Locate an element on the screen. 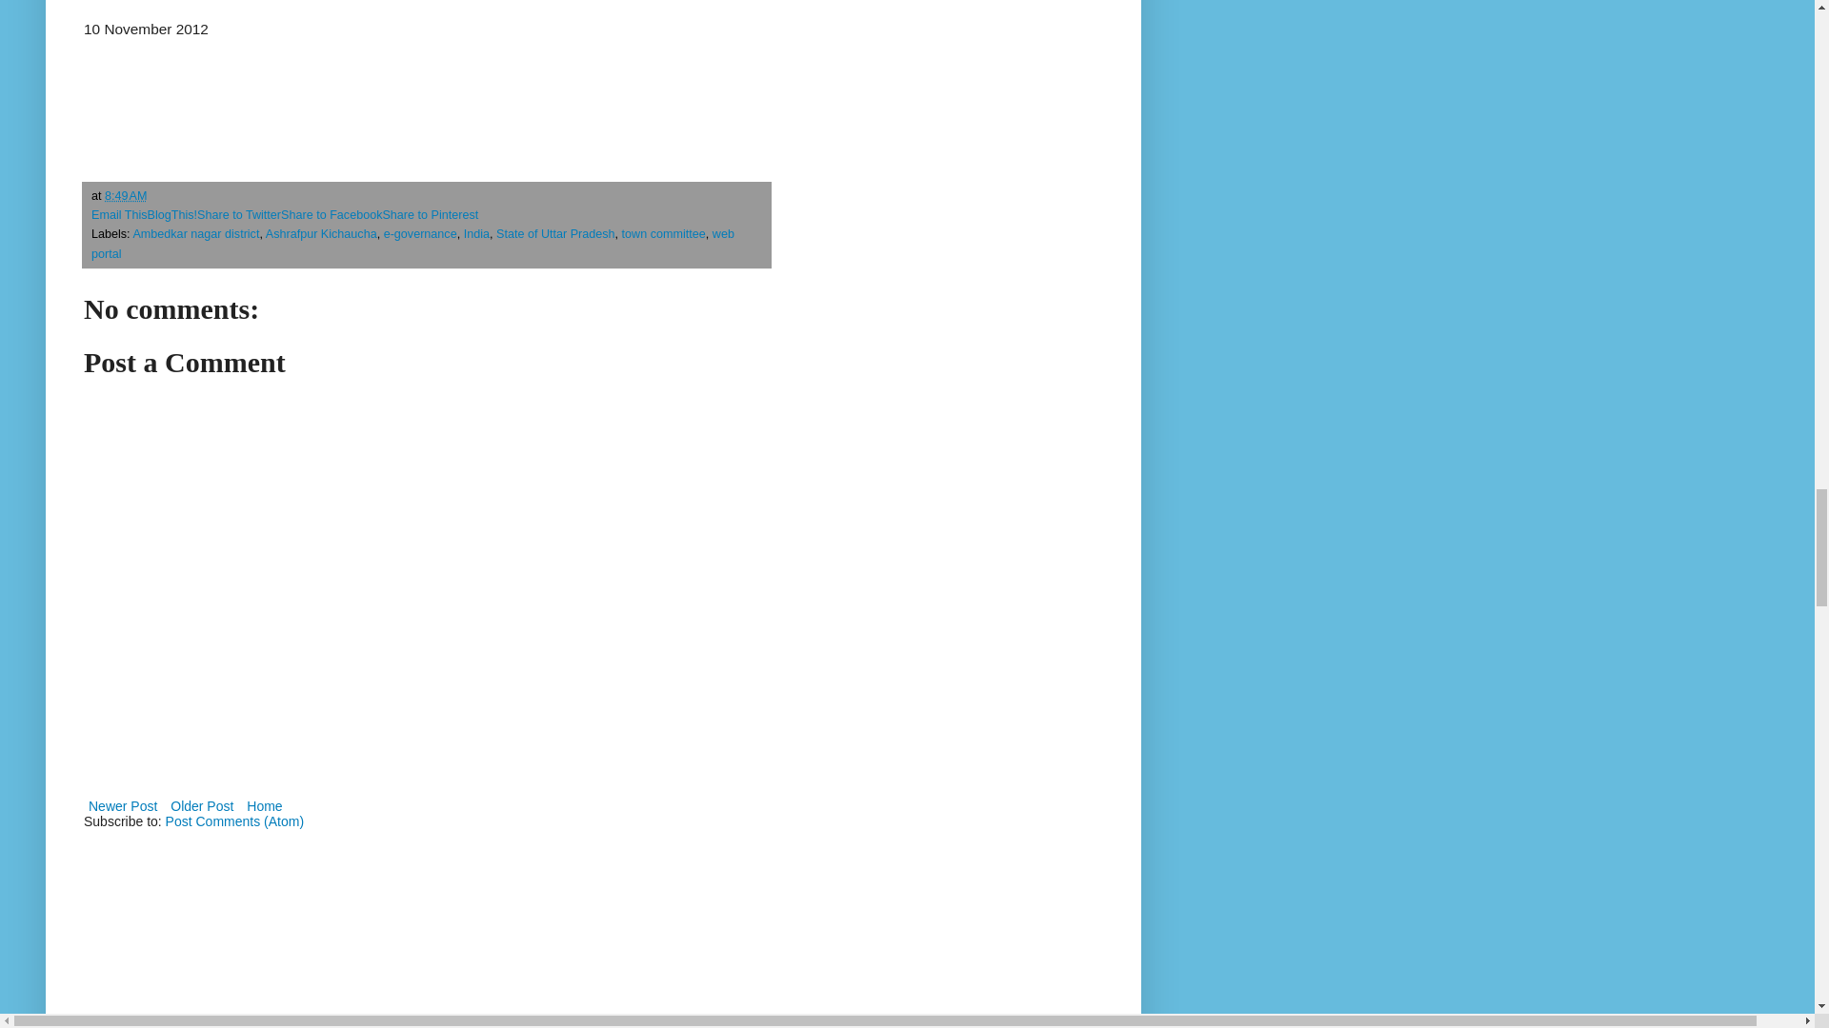  BlogThis! is located at coordinates (172, 215).